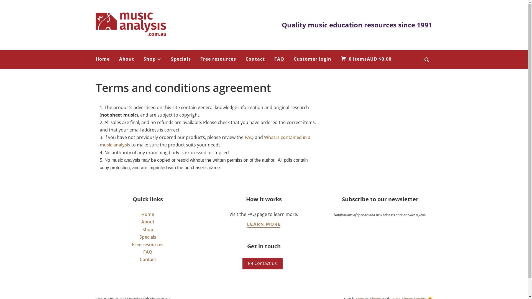 The image size is (532, 299). What do you see at coordinates (152, 59) in the screenshot?
I see `Shop` at bounding box center [152, 59].